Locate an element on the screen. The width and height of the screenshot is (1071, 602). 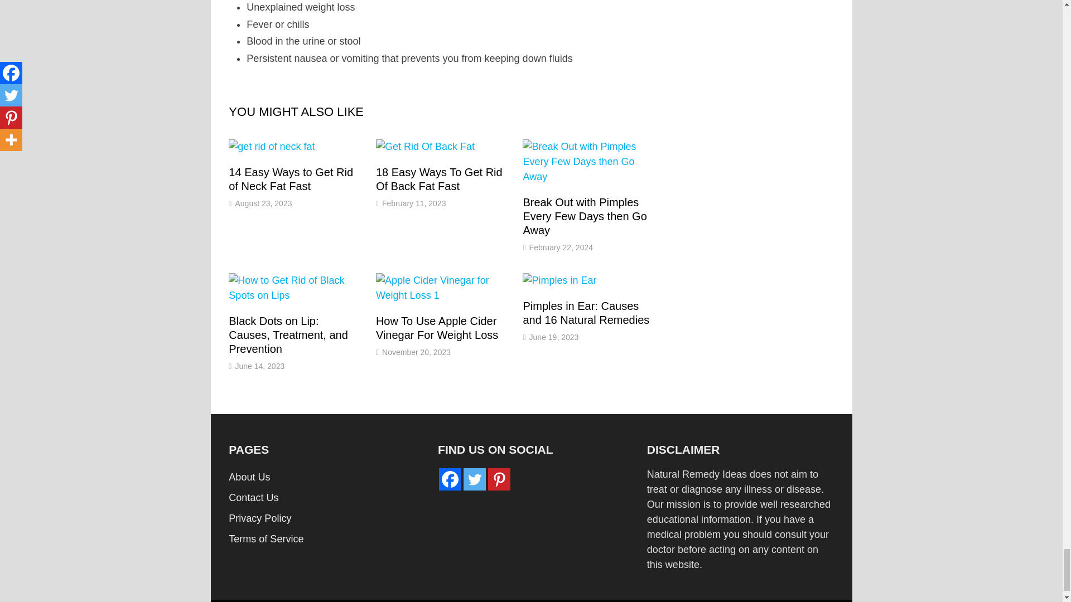
February 22, 2024 is located at coordinates (561, 247).